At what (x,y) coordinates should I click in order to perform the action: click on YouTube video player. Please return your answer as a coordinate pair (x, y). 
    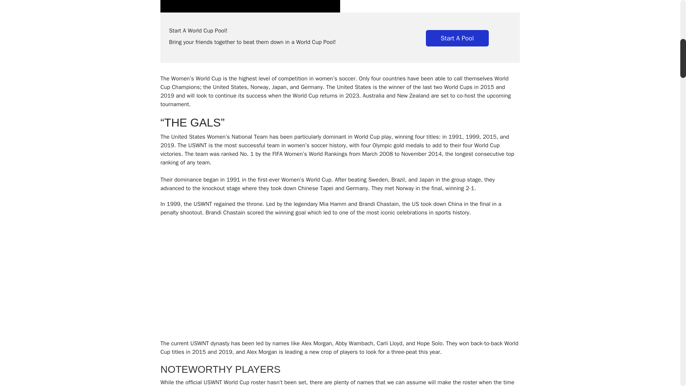
    Looking at the image, I should click on (260, 280).